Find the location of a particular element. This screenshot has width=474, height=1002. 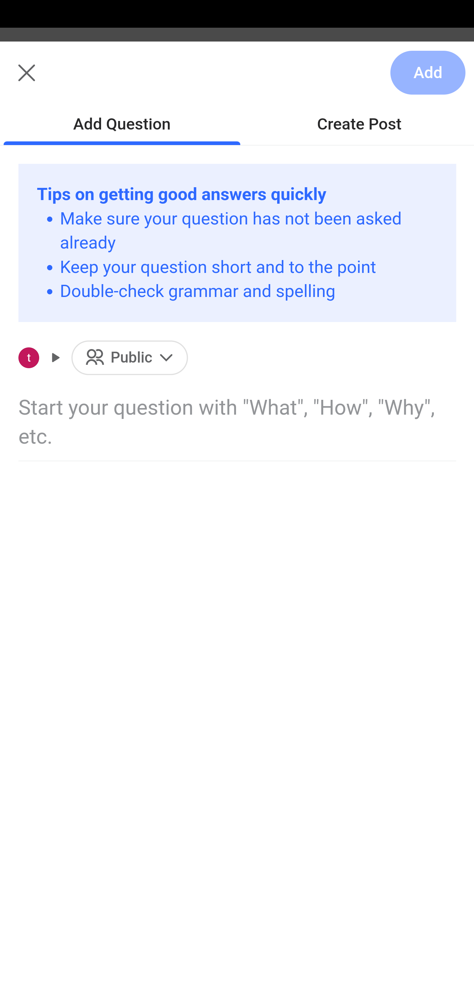

Me is located at coordinates (41, 80).